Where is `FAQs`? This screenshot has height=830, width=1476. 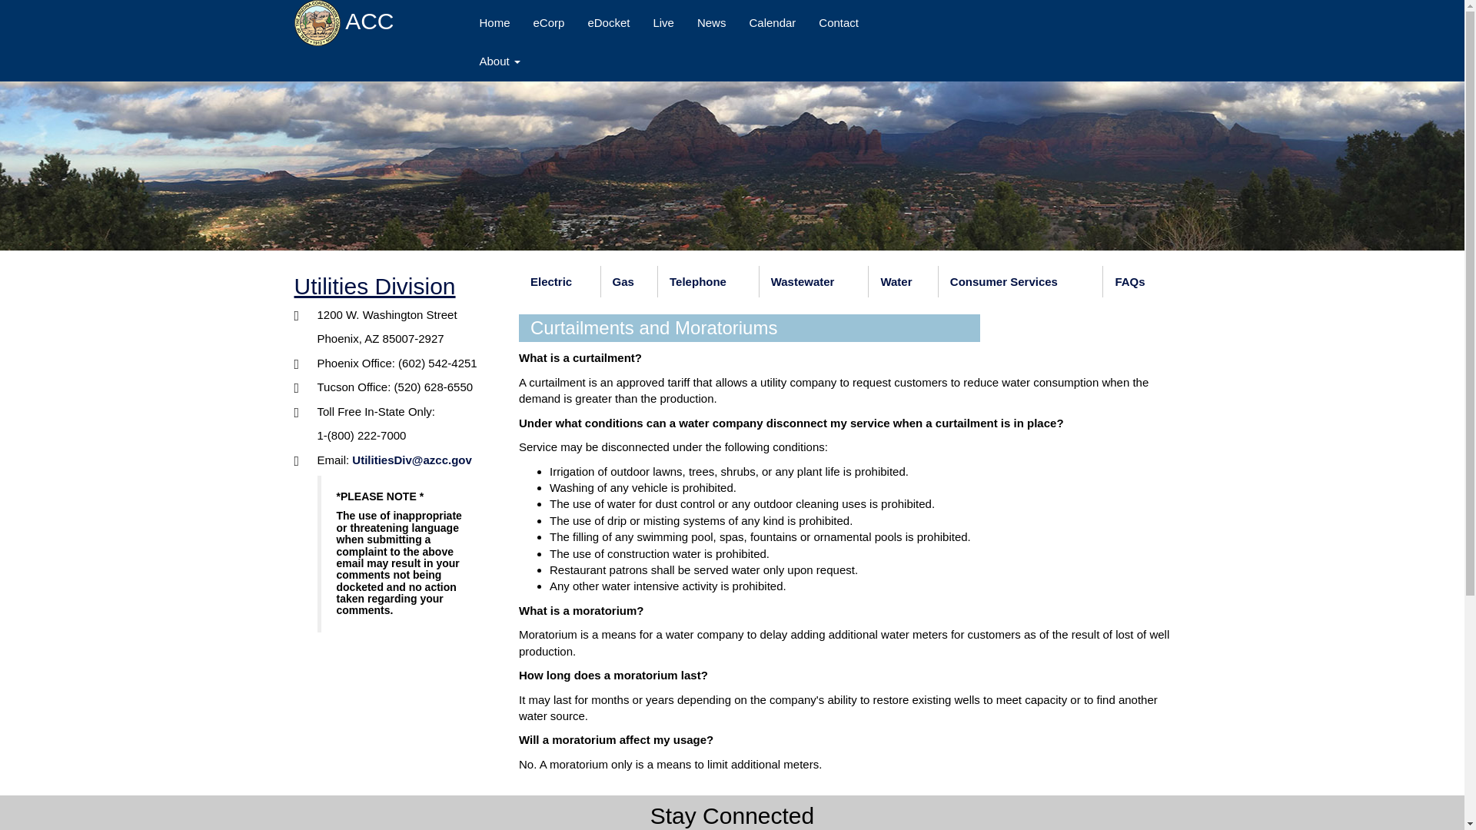
FAQs is located at coordinates (1136, 281).